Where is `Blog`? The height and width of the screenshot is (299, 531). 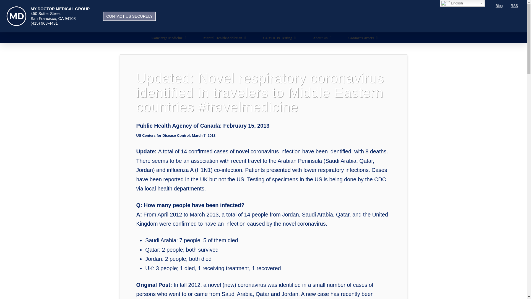 Blog is located at coordinates (499, 6).